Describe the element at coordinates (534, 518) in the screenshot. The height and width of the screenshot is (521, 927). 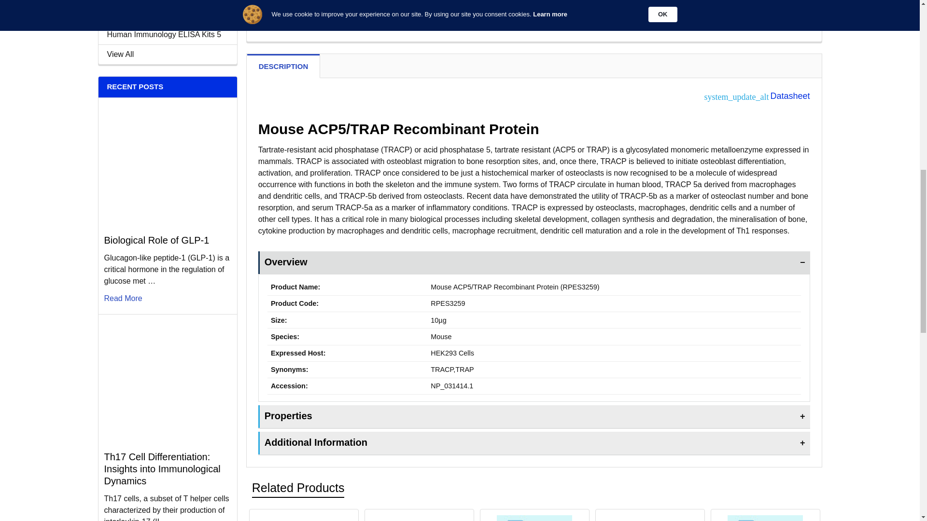
I see `Human ACP5 Recombinant Protein RPPB5778` at that location.